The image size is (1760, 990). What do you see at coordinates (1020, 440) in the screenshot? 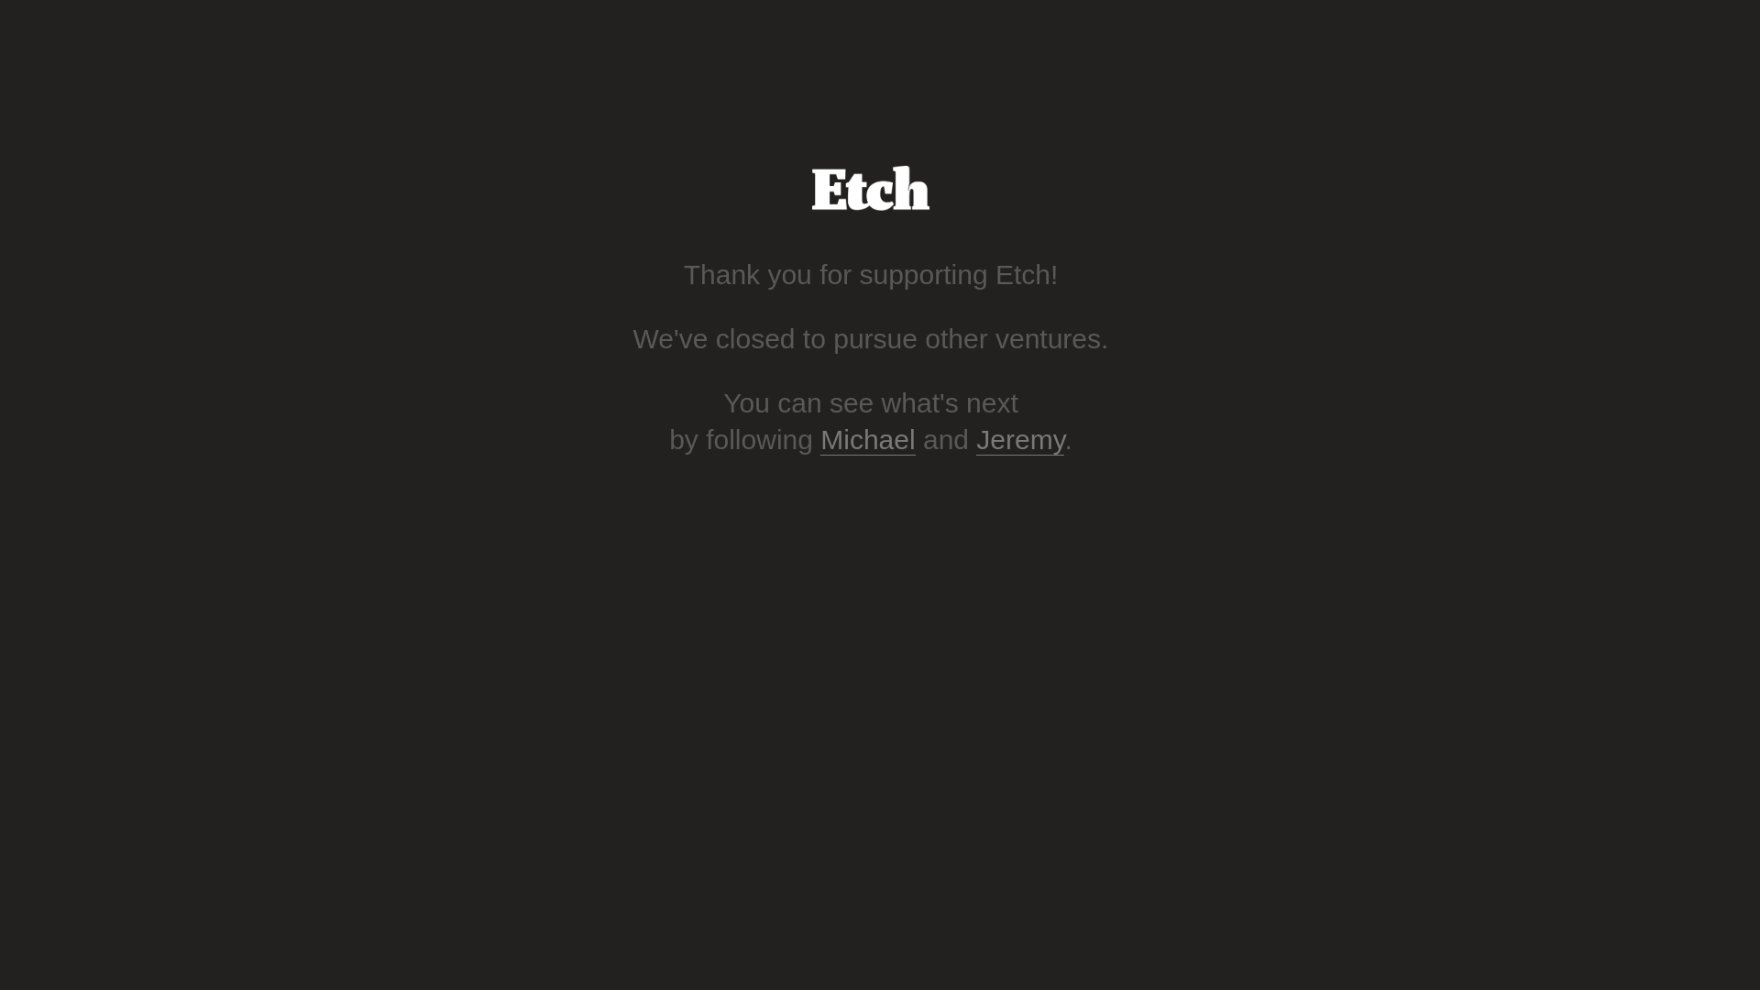
I see `Jeremy` at bounding box center [1020, 440].